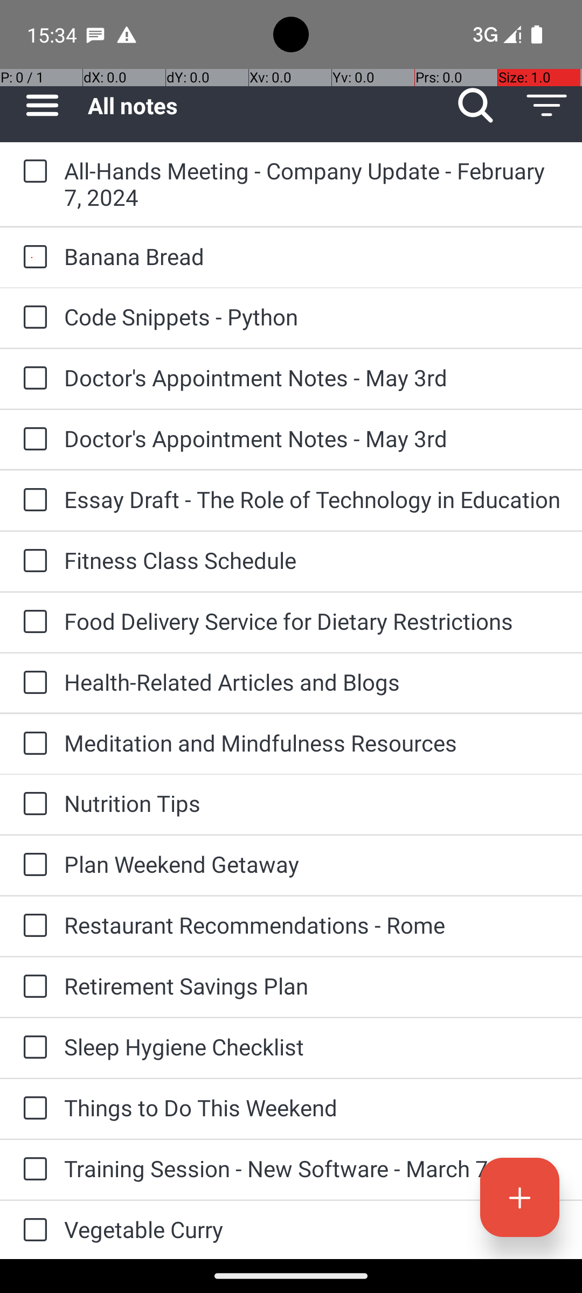 This screenshot has height=1293, width=582. I want to click on to-do: Code Snippets - Python, so click(32, 318).